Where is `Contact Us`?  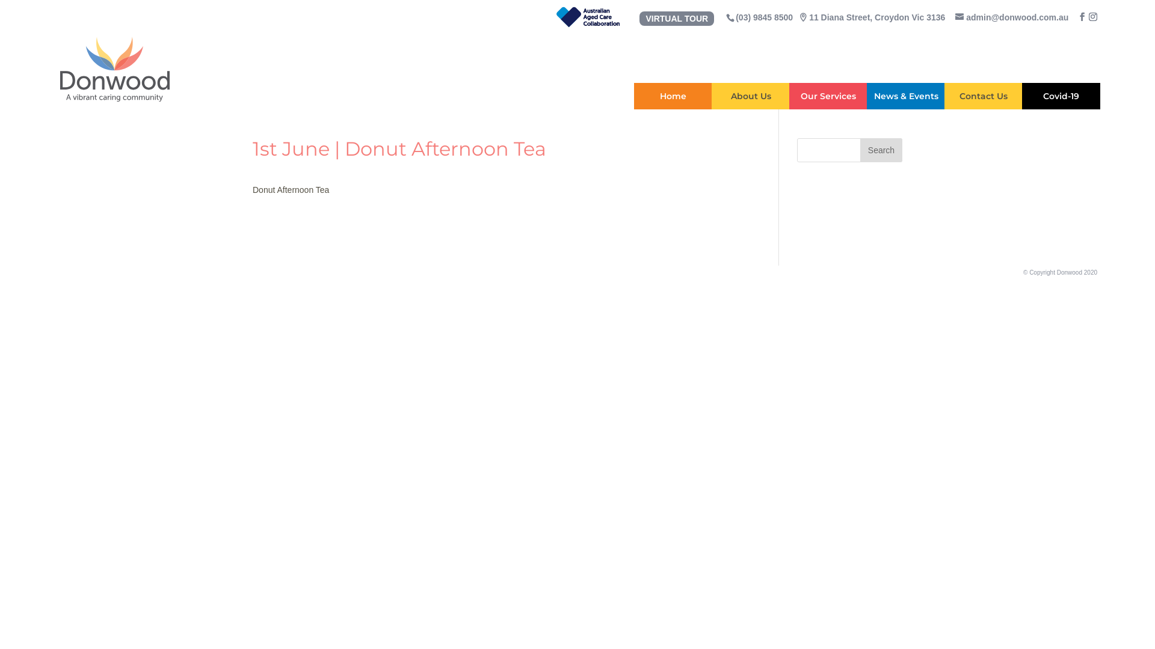 Contact Us is located at coordinates (984, 96).